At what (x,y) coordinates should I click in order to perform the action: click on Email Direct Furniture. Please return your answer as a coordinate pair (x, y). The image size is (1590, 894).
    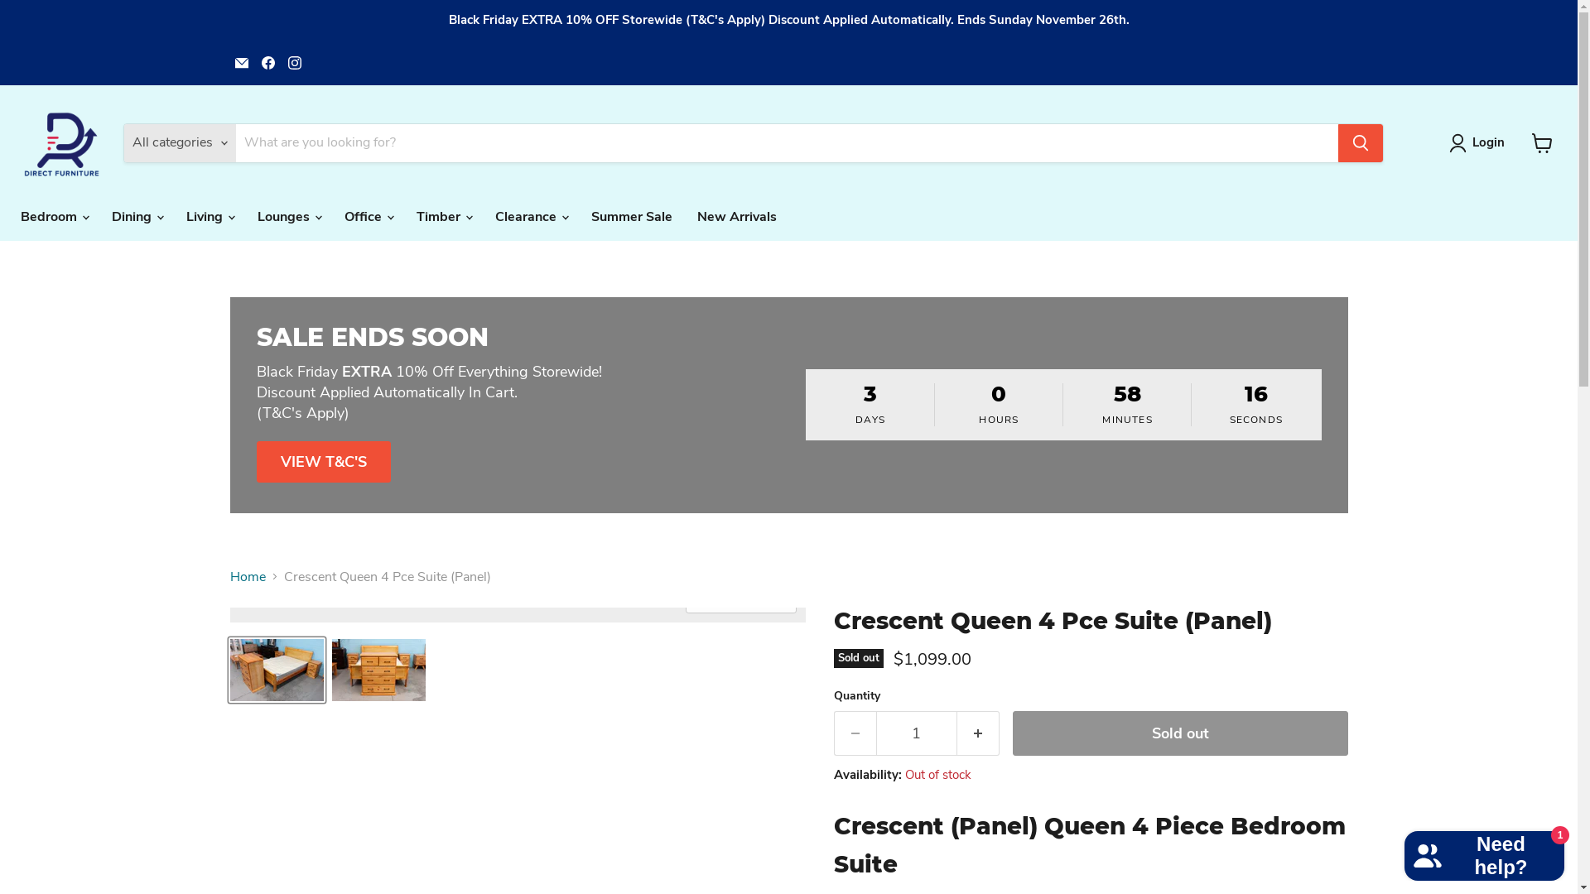
    Looking at the image, I should click on (242, 63).